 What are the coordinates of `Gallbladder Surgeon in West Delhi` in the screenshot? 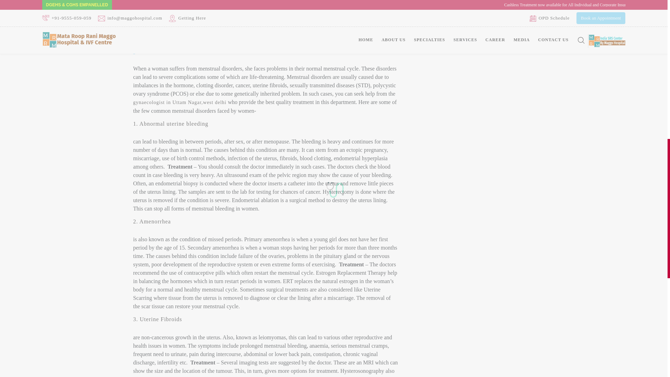 It's located at (472, 94).